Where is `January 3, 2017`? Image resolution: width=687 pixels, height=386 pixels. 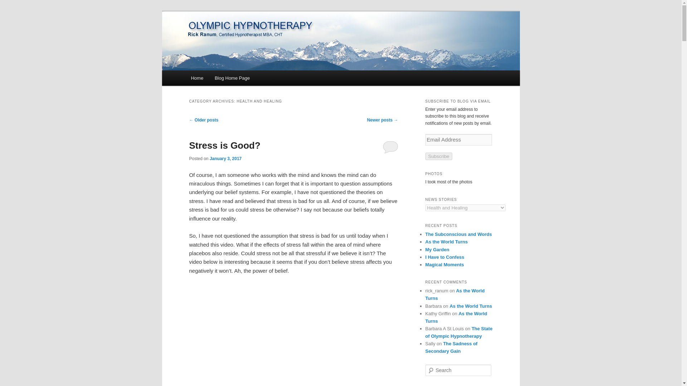 January 3, 2017 is located at coordinates (225, 159).